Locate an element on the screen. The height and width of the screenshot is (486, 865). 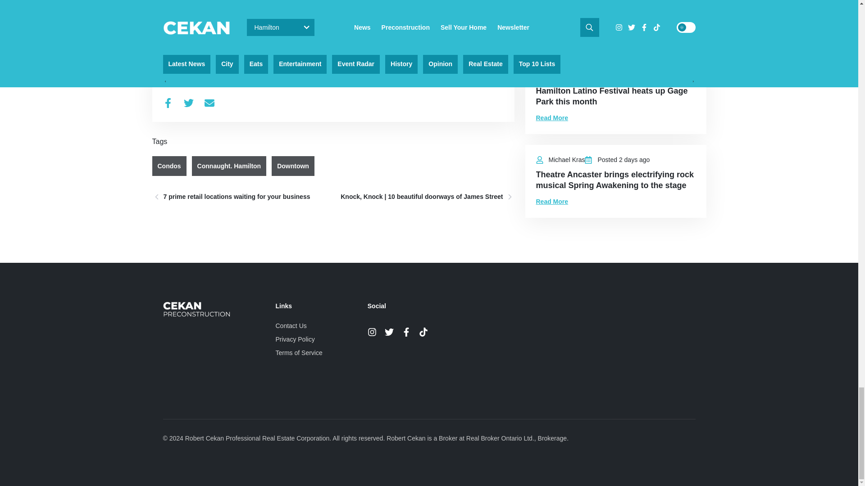
Condos is located at coordinates (169, 166).